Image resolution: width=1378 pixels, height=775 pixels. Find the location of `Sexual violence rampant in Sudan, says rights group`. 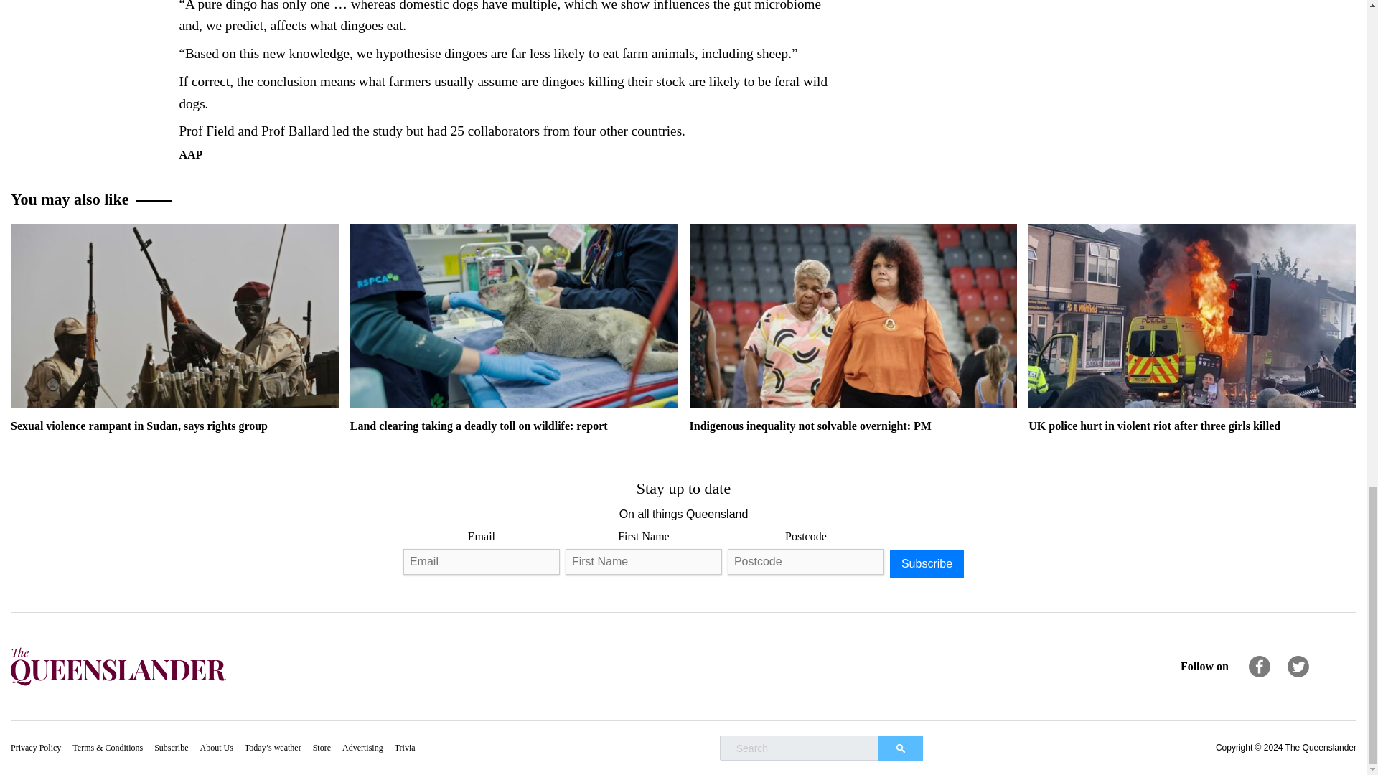

Sexual violence rampant in Sudan, says rights group is located at coordinates (175, 327).